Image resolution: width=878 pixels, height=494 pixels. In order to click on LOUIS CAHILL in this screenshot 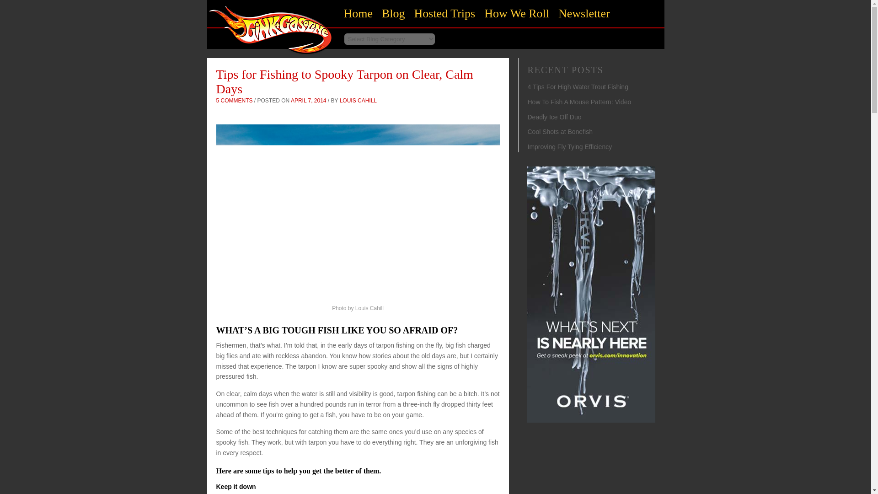, I will do `click(358, 100)`.